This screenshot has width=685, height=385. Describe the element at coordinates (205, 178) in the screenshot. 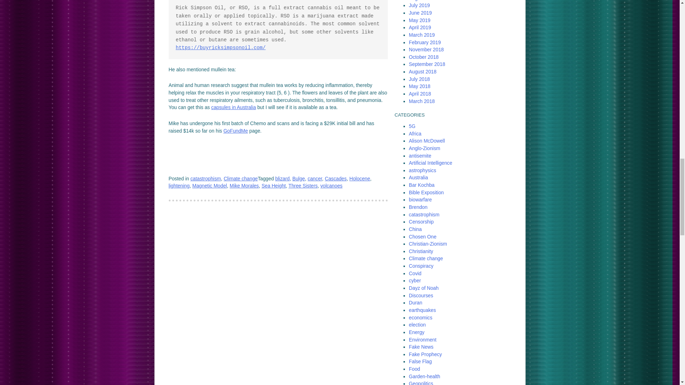

I see `catastrophism` at that location.